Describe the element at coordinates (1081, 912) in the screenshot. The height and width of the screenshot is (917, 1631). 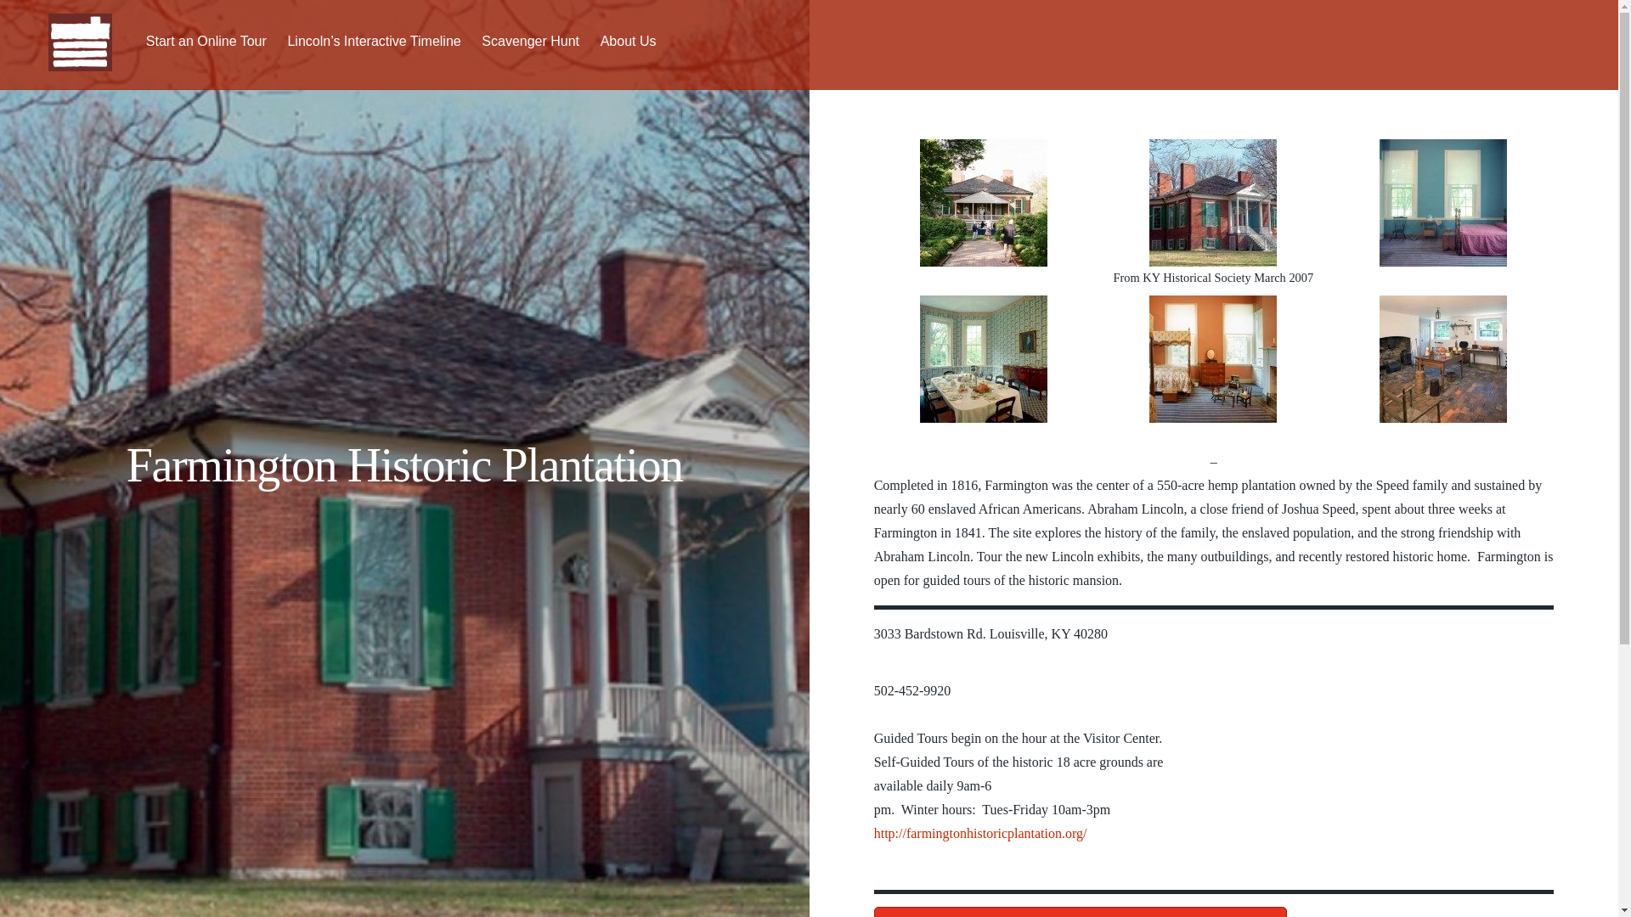
I see `Click here to visit the next site on the KY Heritage Trail!` at that location.